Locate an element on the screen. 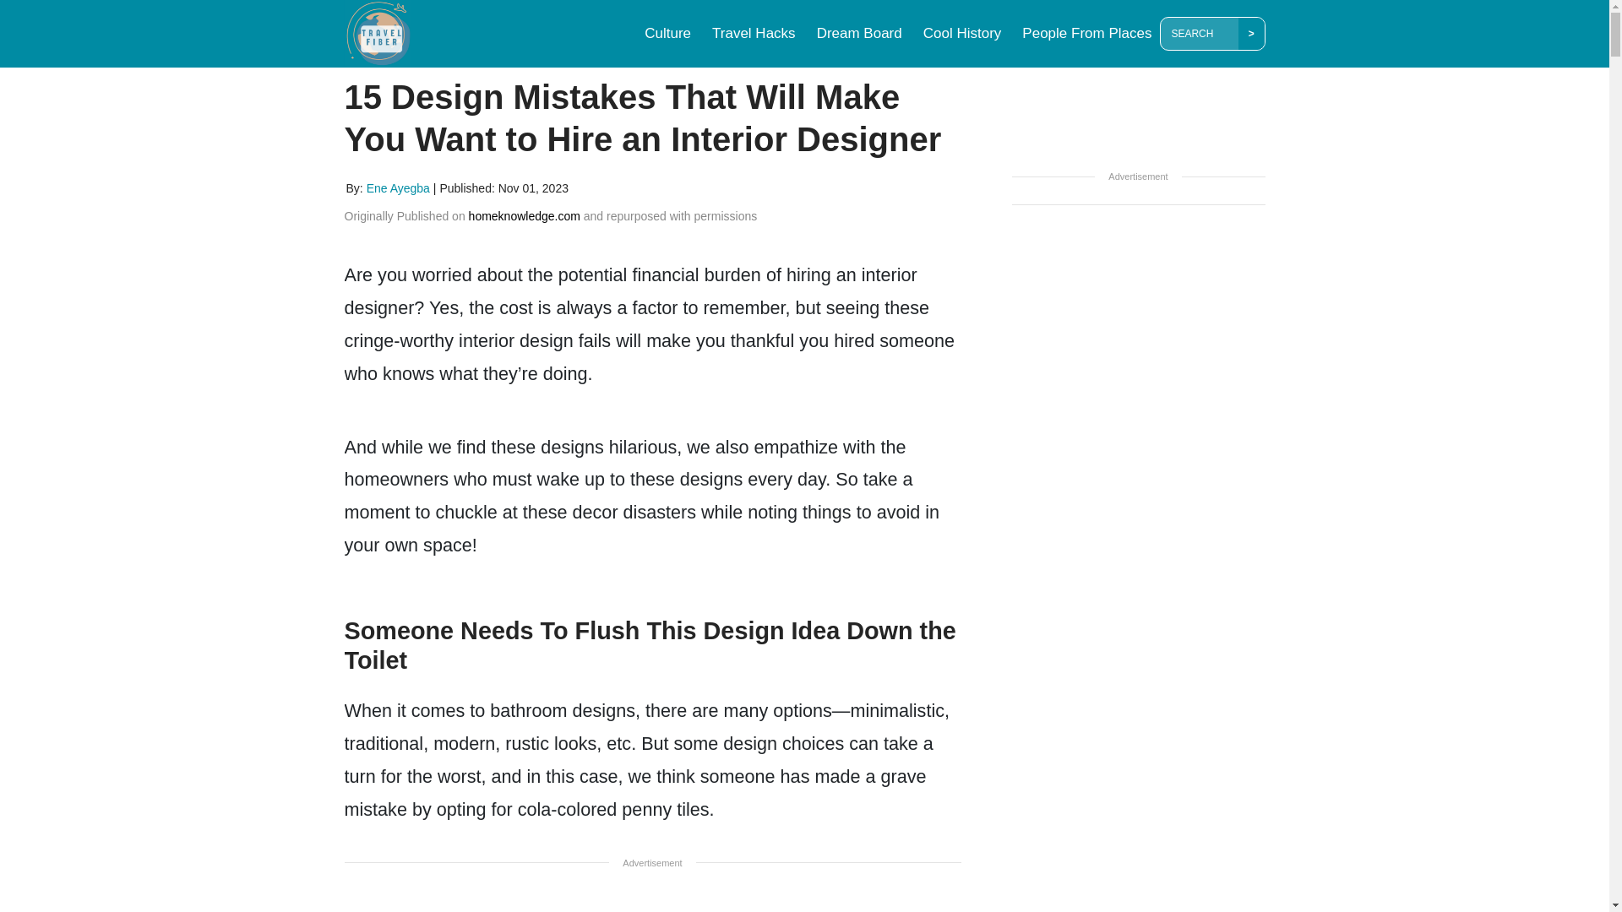  Ene Ayegba is located at coordinates (399, 187).